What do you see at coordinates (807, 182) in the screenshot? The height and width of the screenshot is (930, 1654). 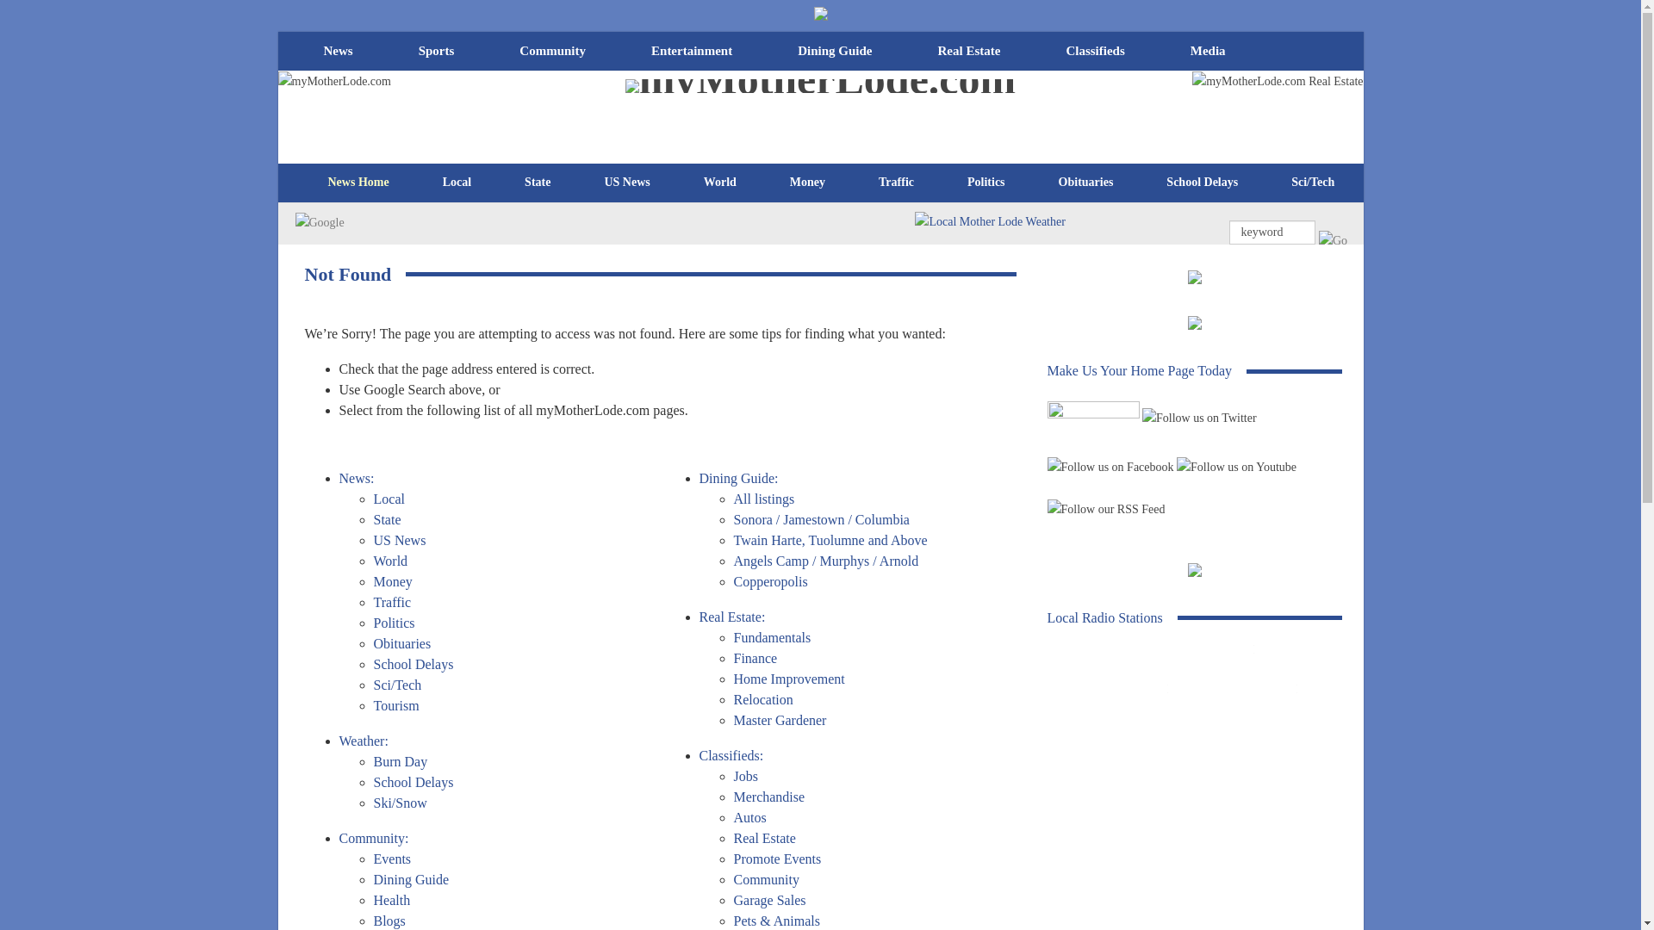 I see `Money` at bounding box center [807, 182].